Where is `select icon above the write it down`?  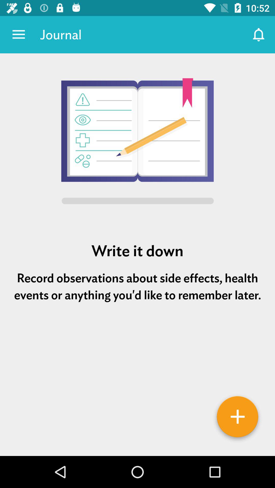
select icon above the write it down is located at coordinates (137, 142).